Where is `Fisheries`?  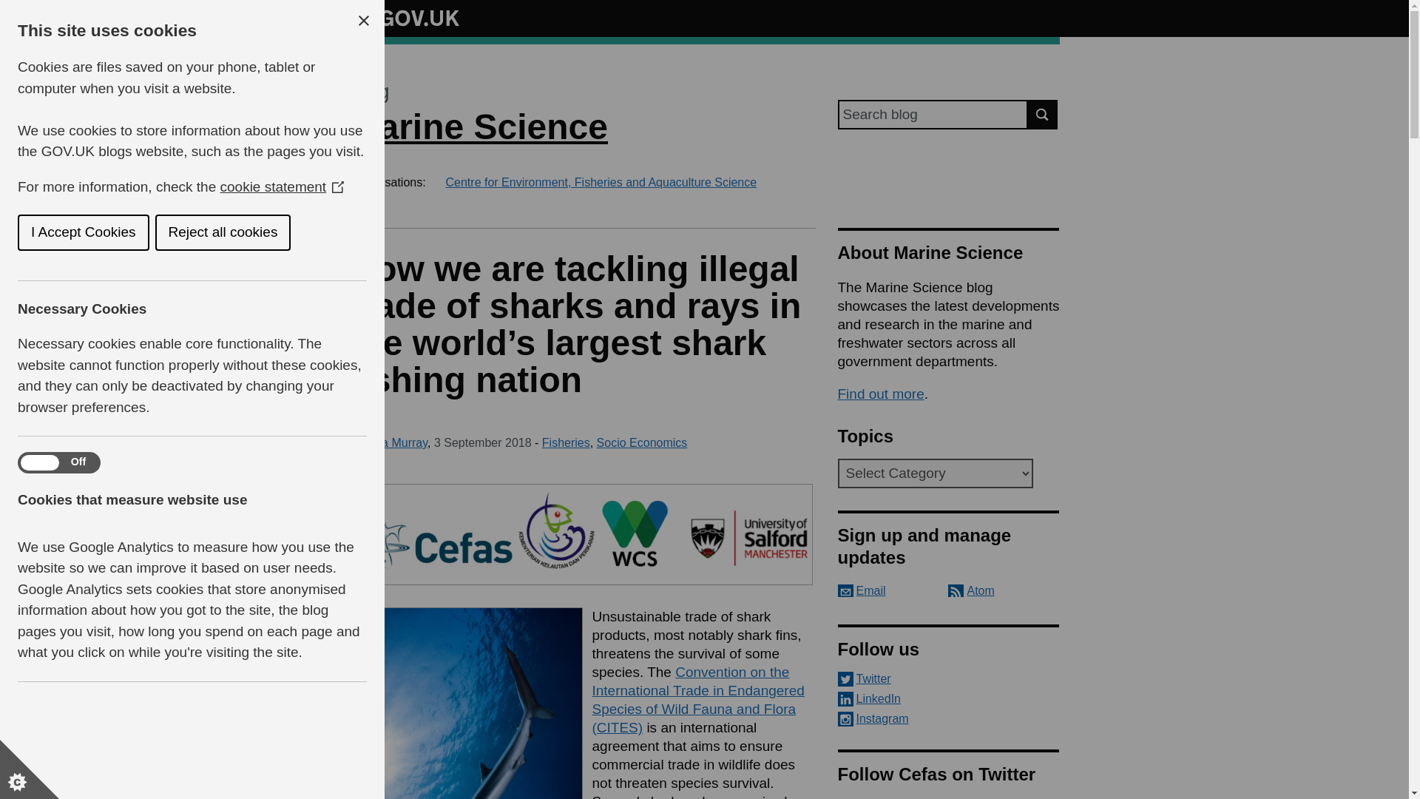
Fisheries is located at coordinates (567, 442).